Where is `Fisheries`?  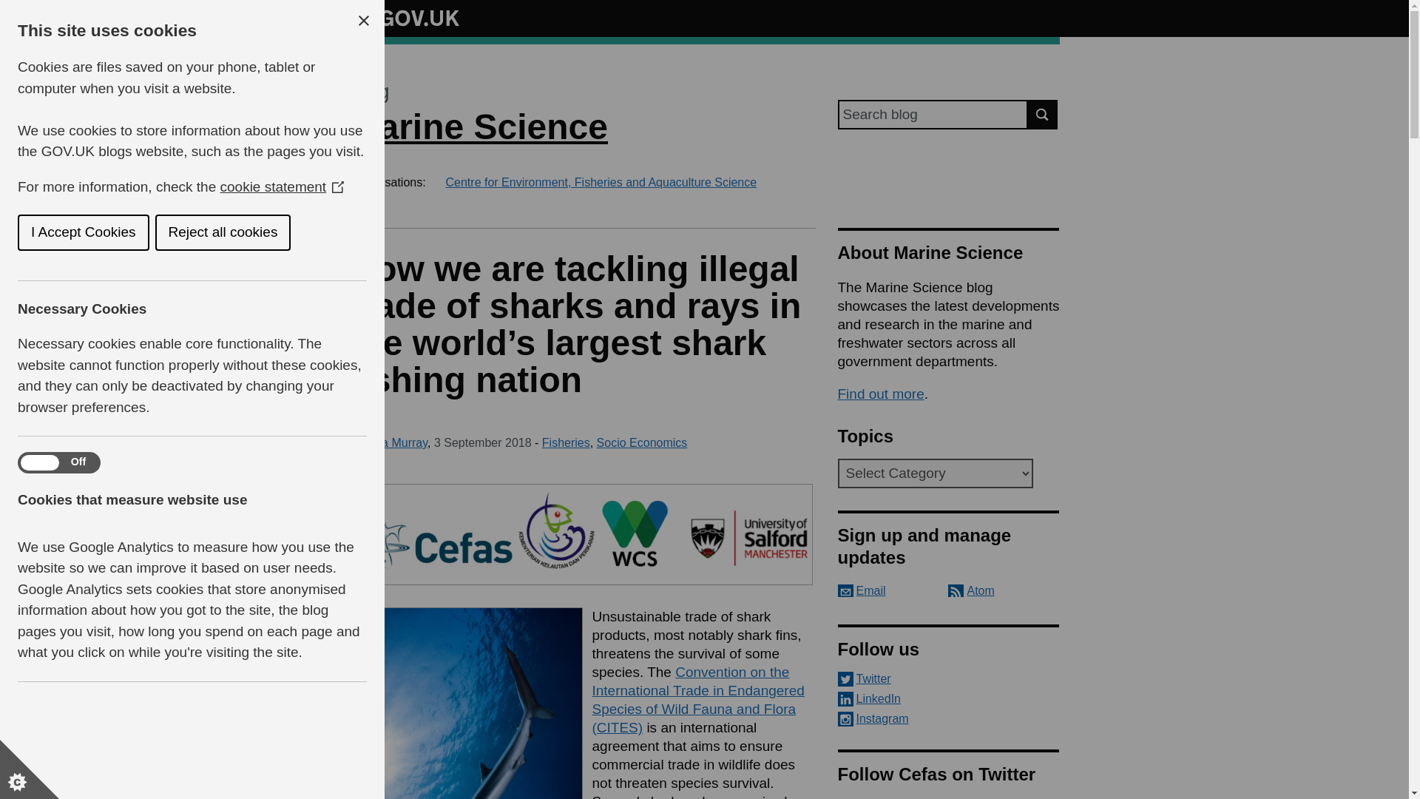
Fisheries is located at coordinates (567, 442).